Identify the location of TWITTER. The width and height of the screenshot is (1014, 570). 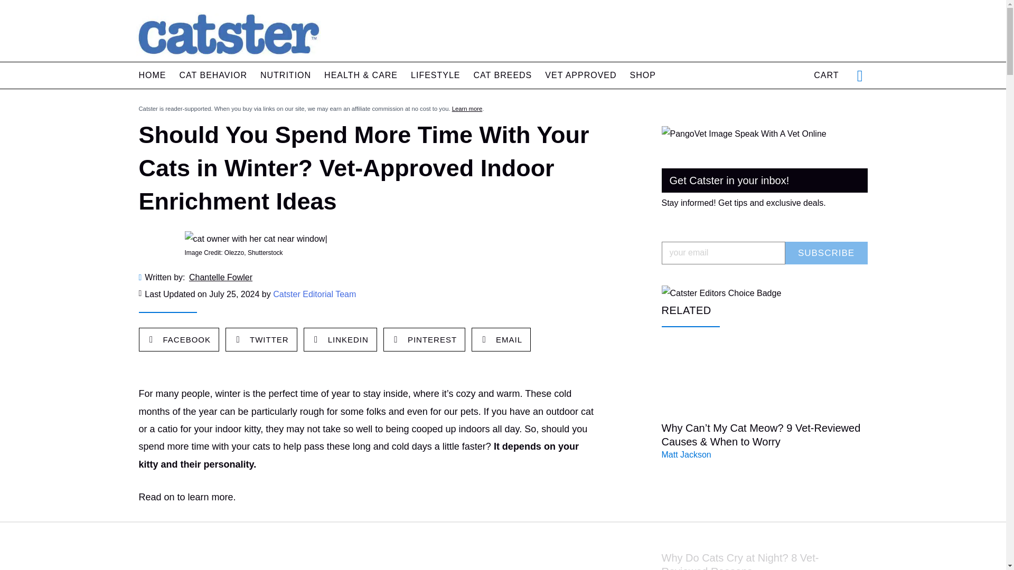
(261, 339).